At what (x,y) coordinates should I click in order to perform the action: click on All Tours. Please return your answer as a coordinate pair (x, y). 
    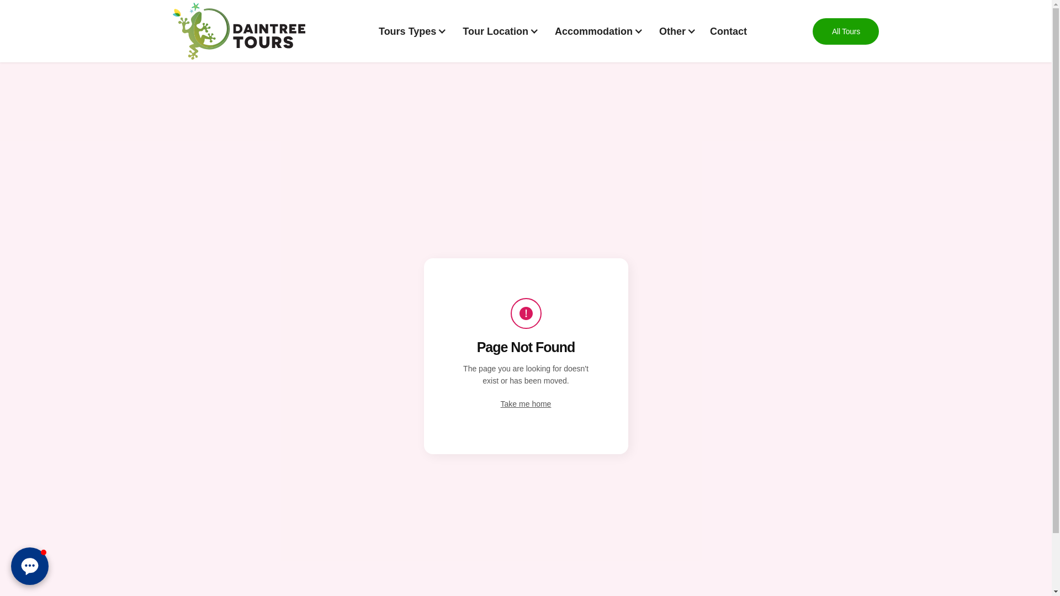
    Looking at the image, I should click on (846, 31).